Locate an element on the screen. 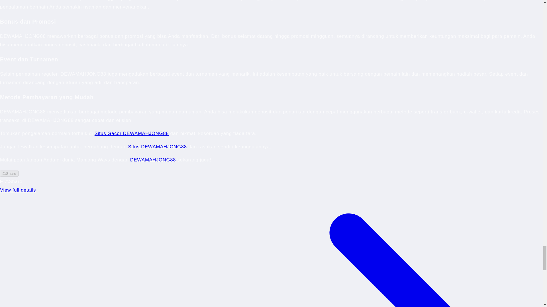 The height and width of the screenshot is (307, 547). Share is located at coordinates (9, 173).